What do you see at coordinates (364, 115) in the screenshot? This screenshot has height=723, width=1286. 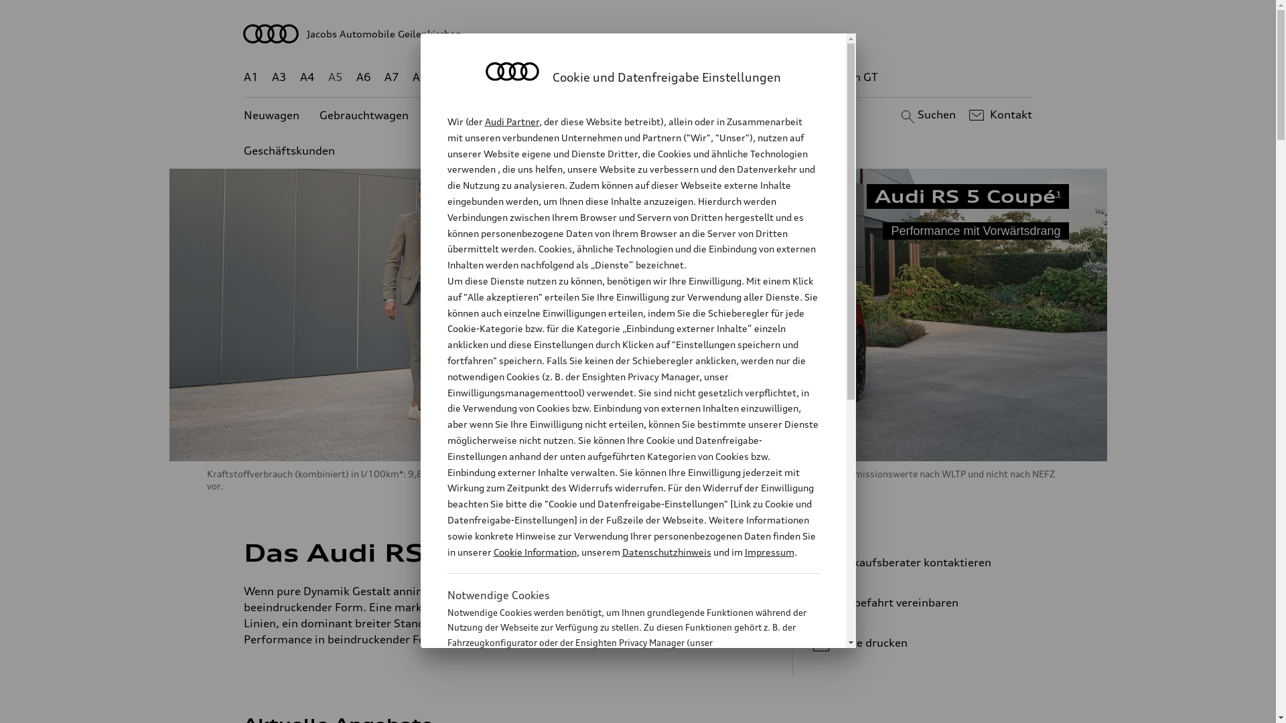 I see `Gebrauchtwagen` at bounding box center [364, 115].